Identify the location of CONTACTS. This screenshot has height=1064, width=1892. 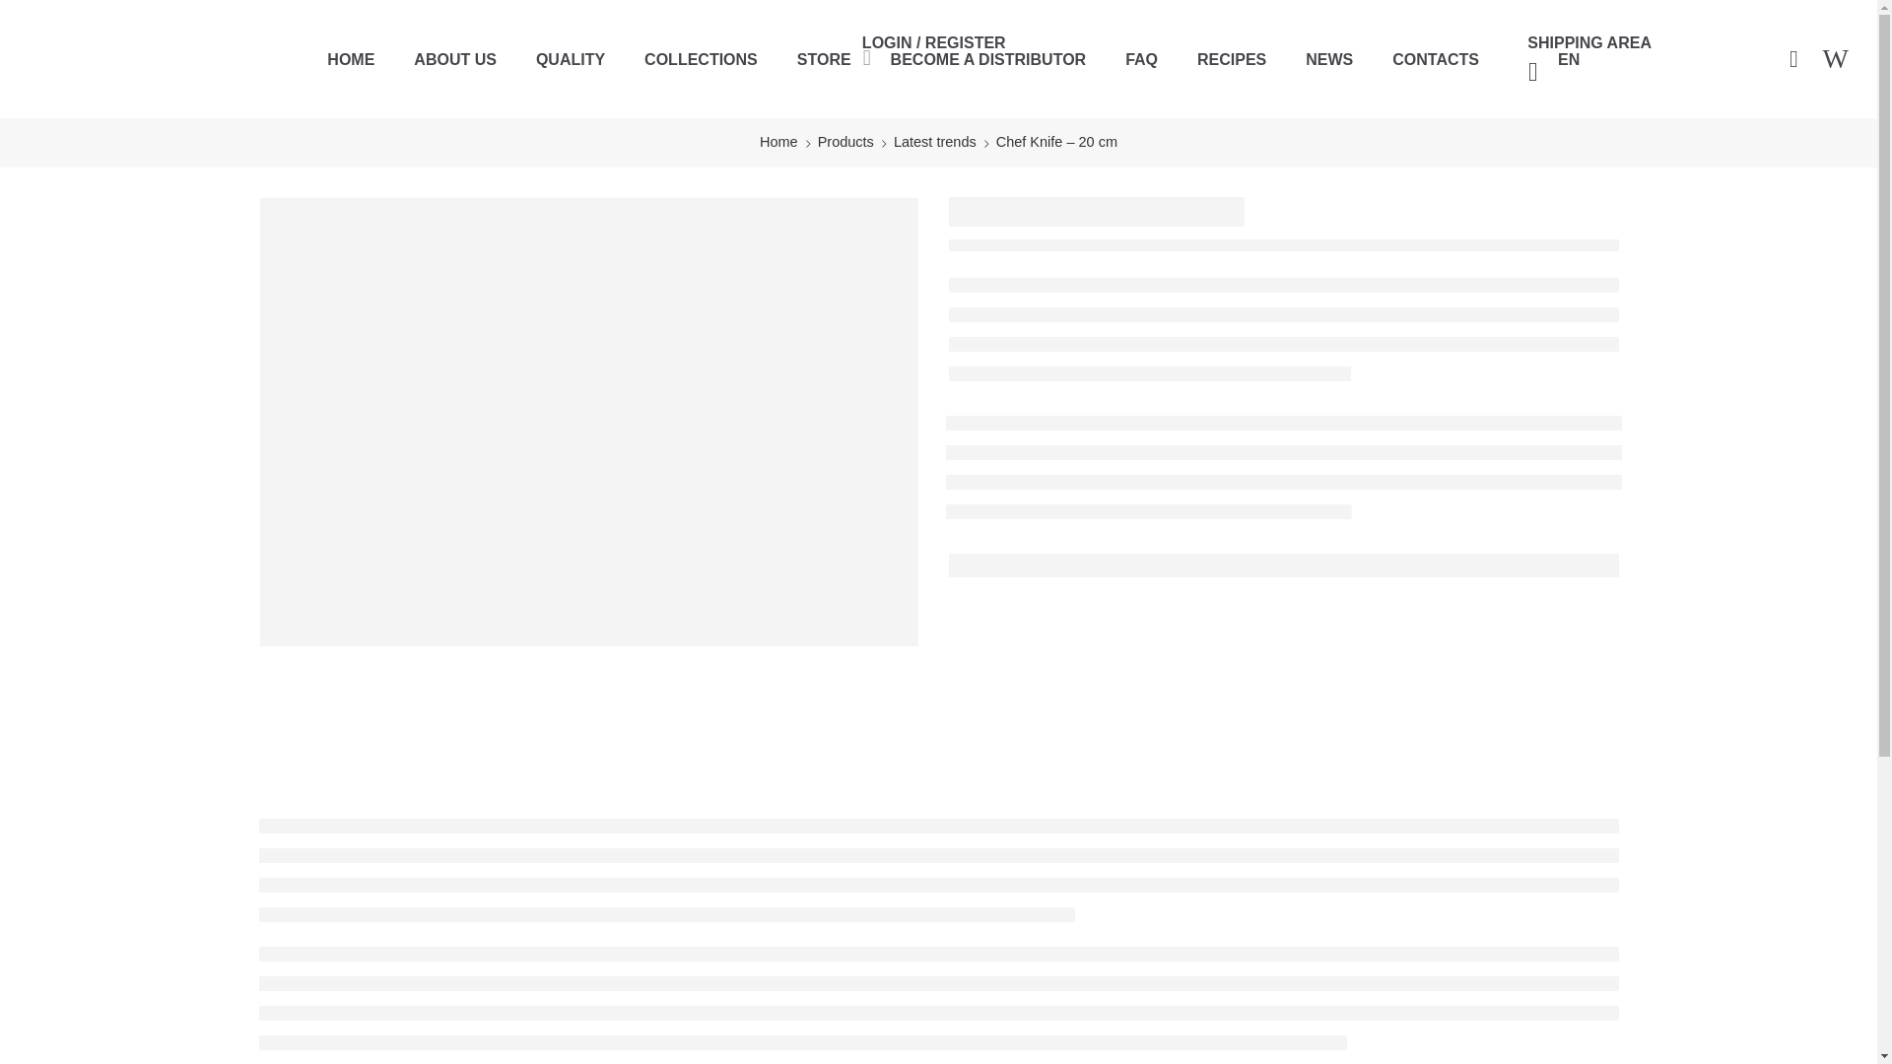
(1436, 59).